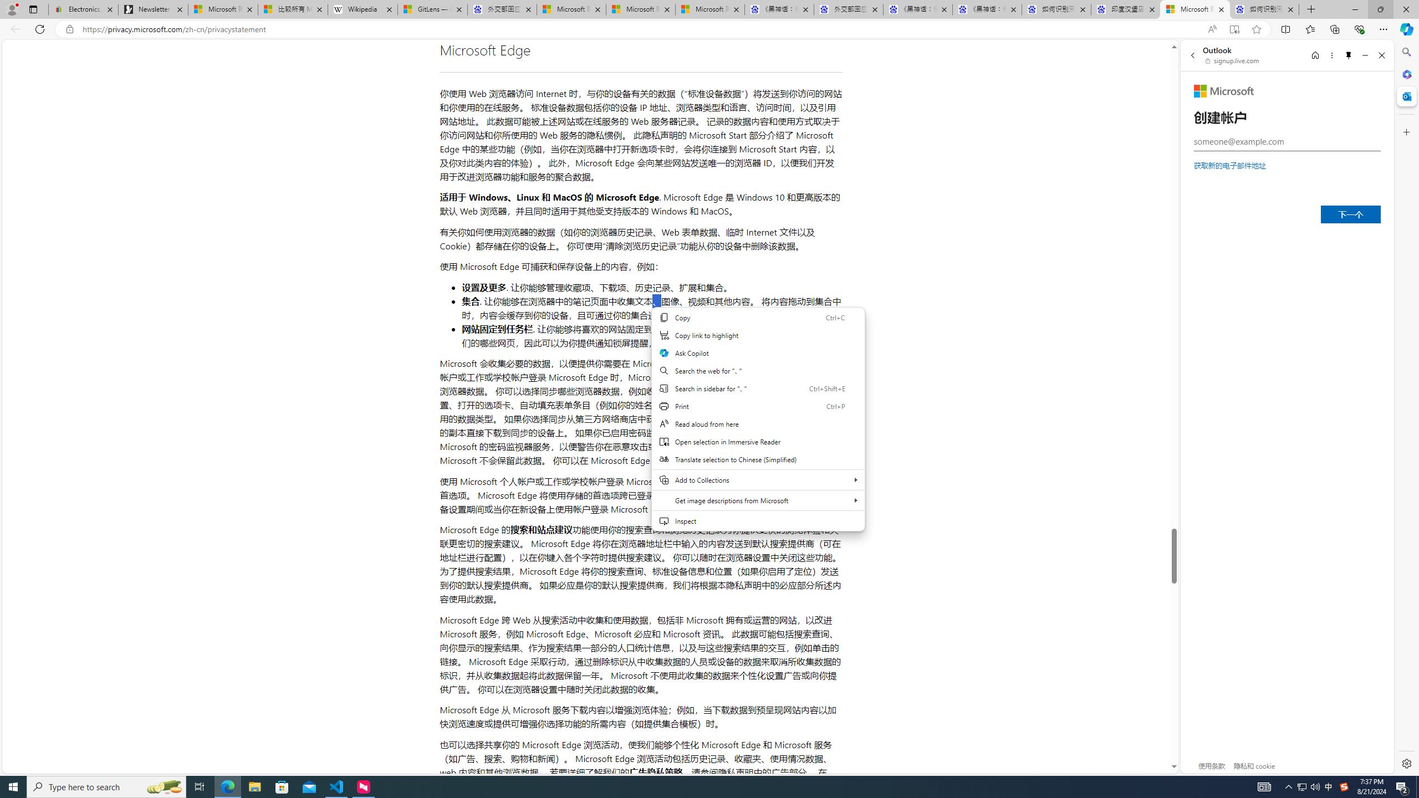 This screenshot has height=798, width=1419. What do you see at coordinates (758, 335) in the screenshot?
I see `Copy link to highlight` at bounding box center [758, 335].